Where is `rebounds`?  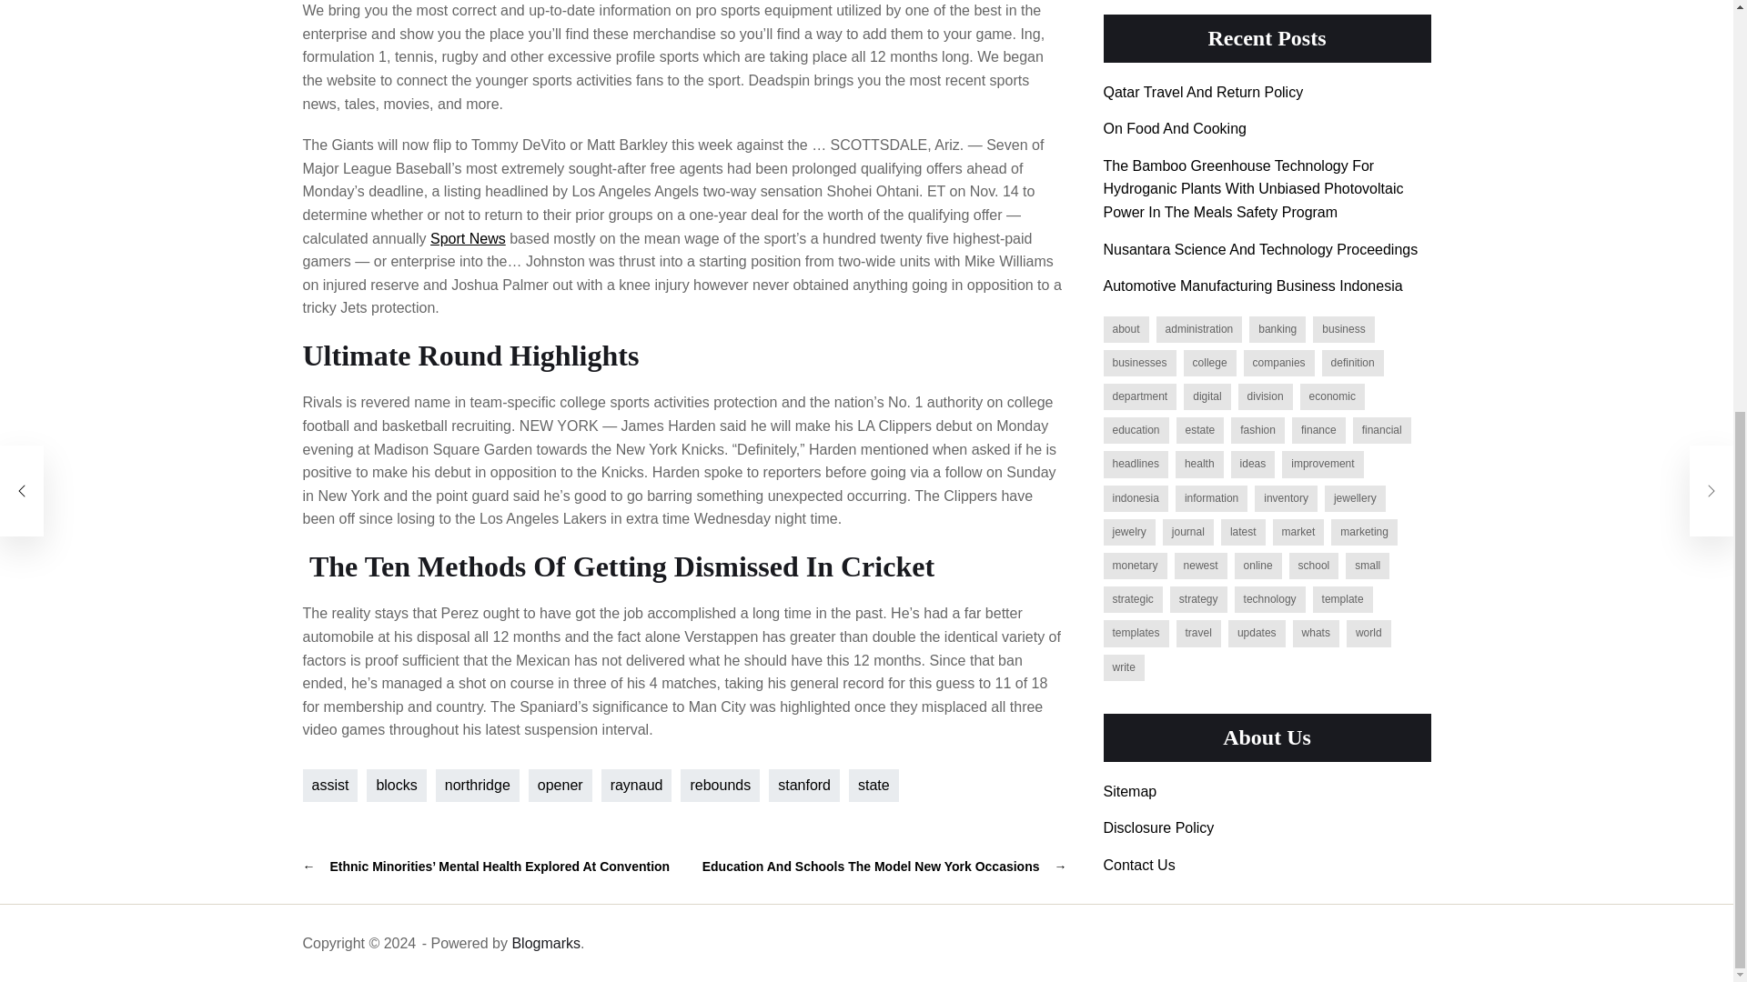
rebounds is located at coordinates (721, 786).